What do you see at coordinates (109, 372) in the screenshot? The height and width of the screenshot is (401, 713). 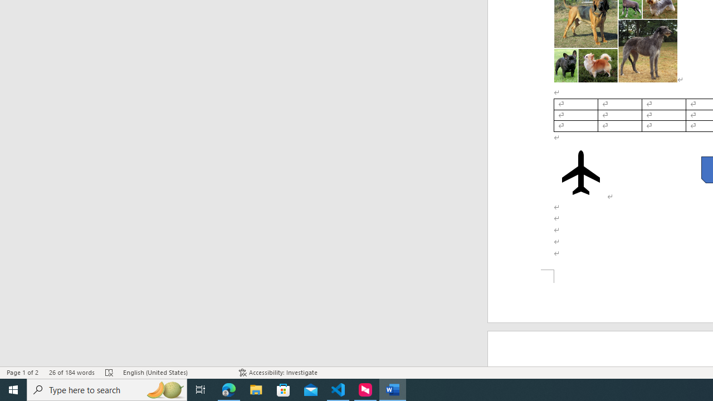 I see `Spelling and Grammar Check Errors` at bounding box center [109, 372].